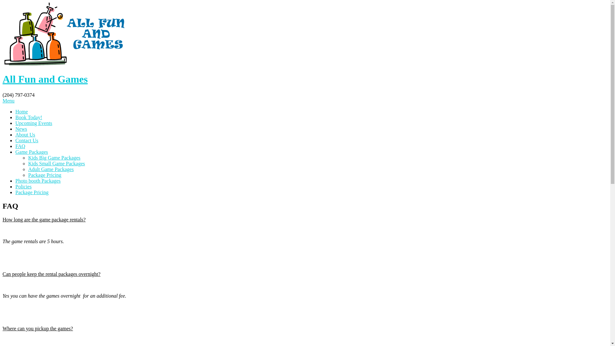 The height and width of the screenshot is (346, 615). I want to click on Game Packages, so click(32, 152).